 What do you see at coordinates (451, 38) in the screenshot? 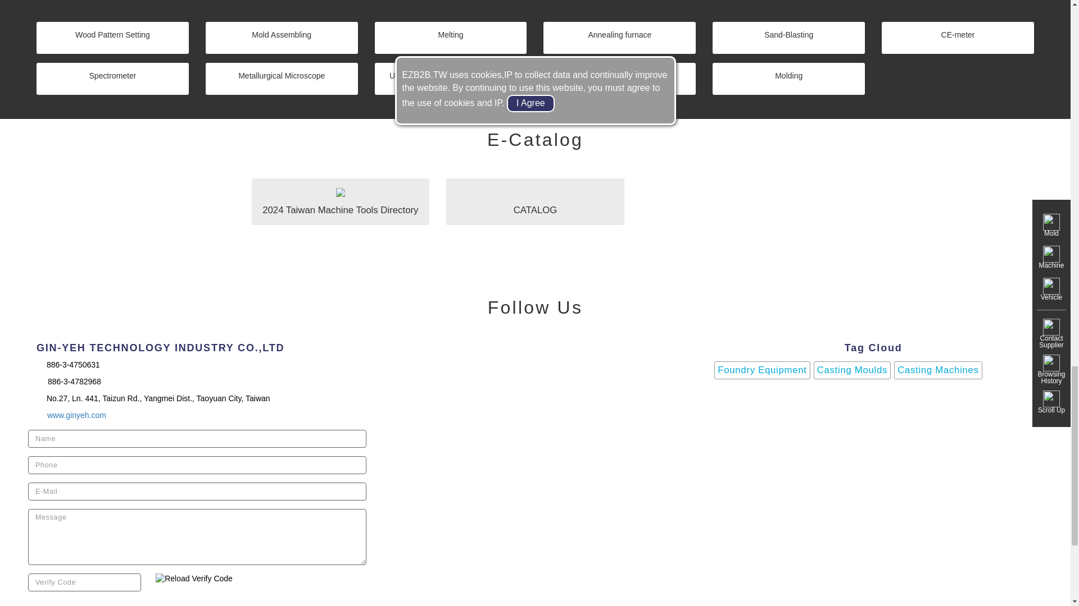
I see `Melting` at bounding box center [451, 38].